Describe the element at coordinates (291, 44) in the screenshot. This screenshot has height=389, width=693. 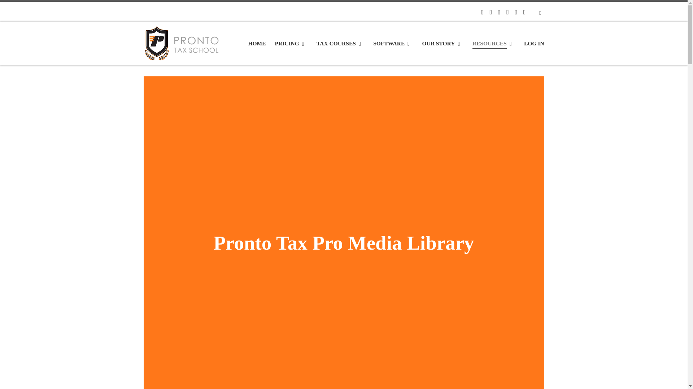
I see `PRICING` at that location.